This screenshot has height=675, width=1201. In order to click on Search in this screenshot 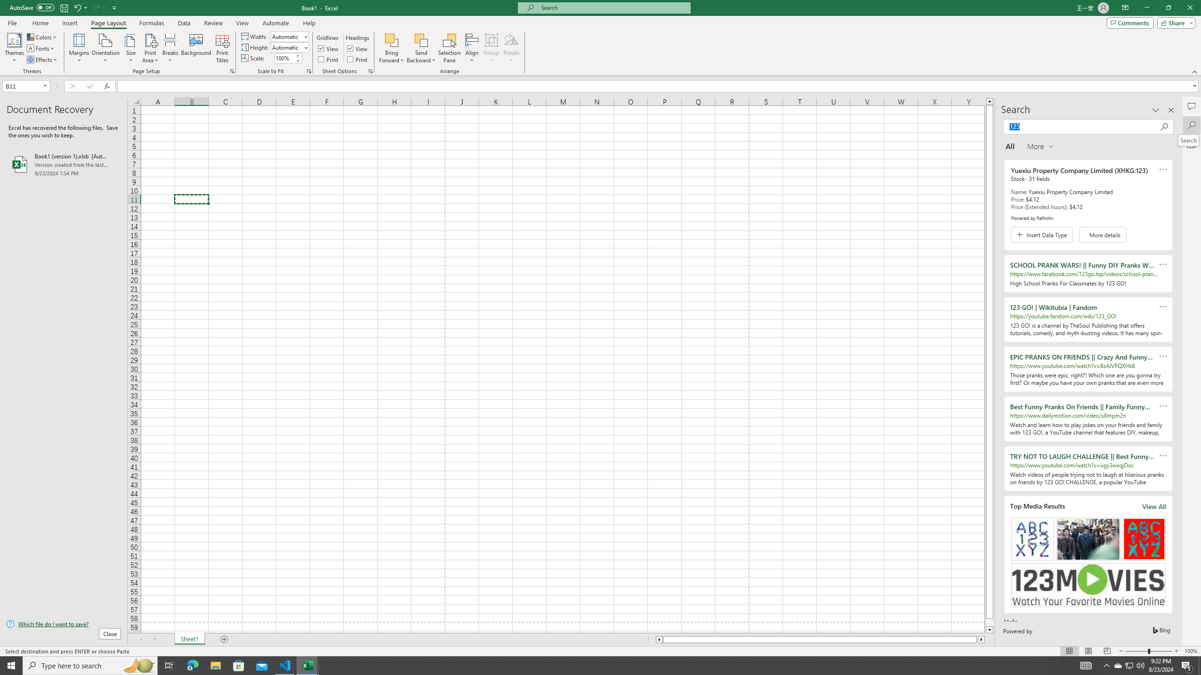, I will do `click(1188, 140)`.